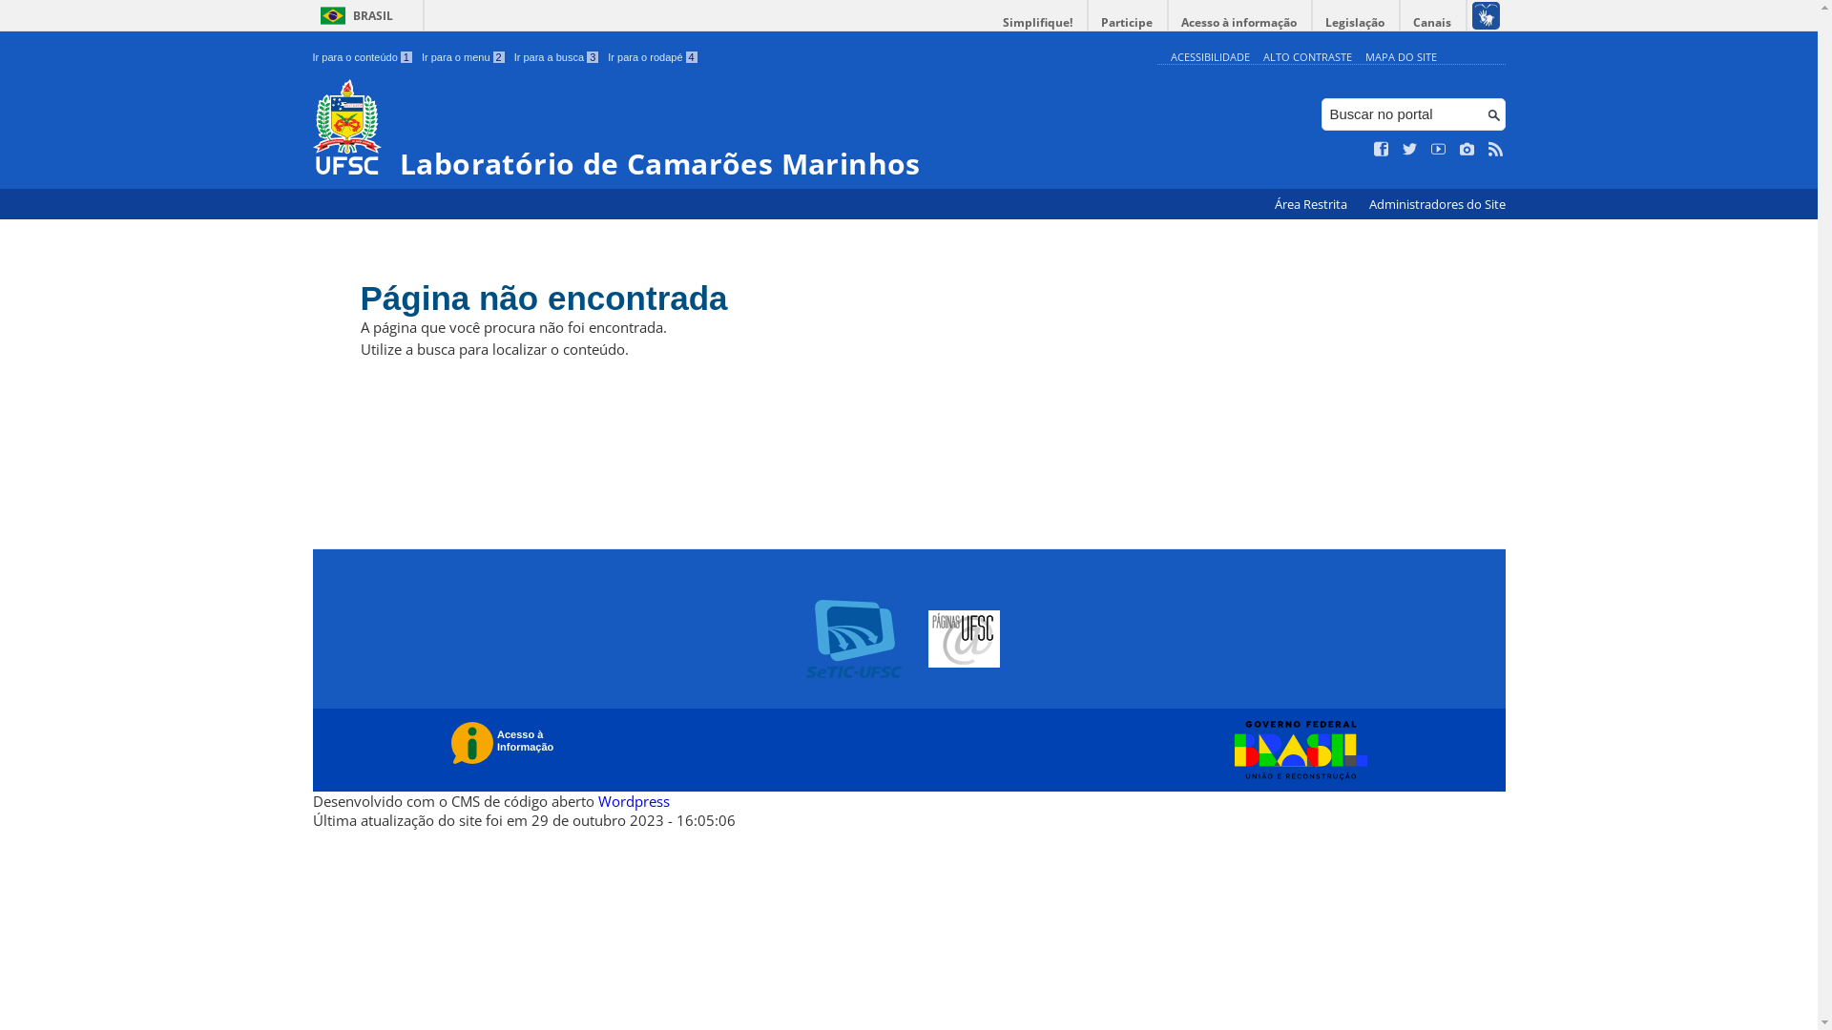 The width and height of the screenshot is (1832, 1030). What do you see at coordinates (1433, 23) in the screenshot?
I see `Canais` at bounding box center [1433, 23].